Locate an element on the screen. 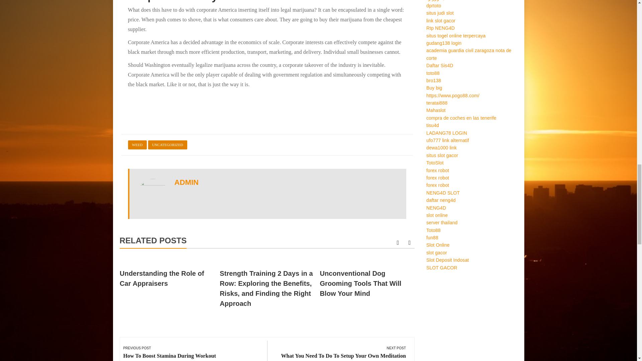 The image size is (642, 361). WEED is located at coordinates (137, 145).